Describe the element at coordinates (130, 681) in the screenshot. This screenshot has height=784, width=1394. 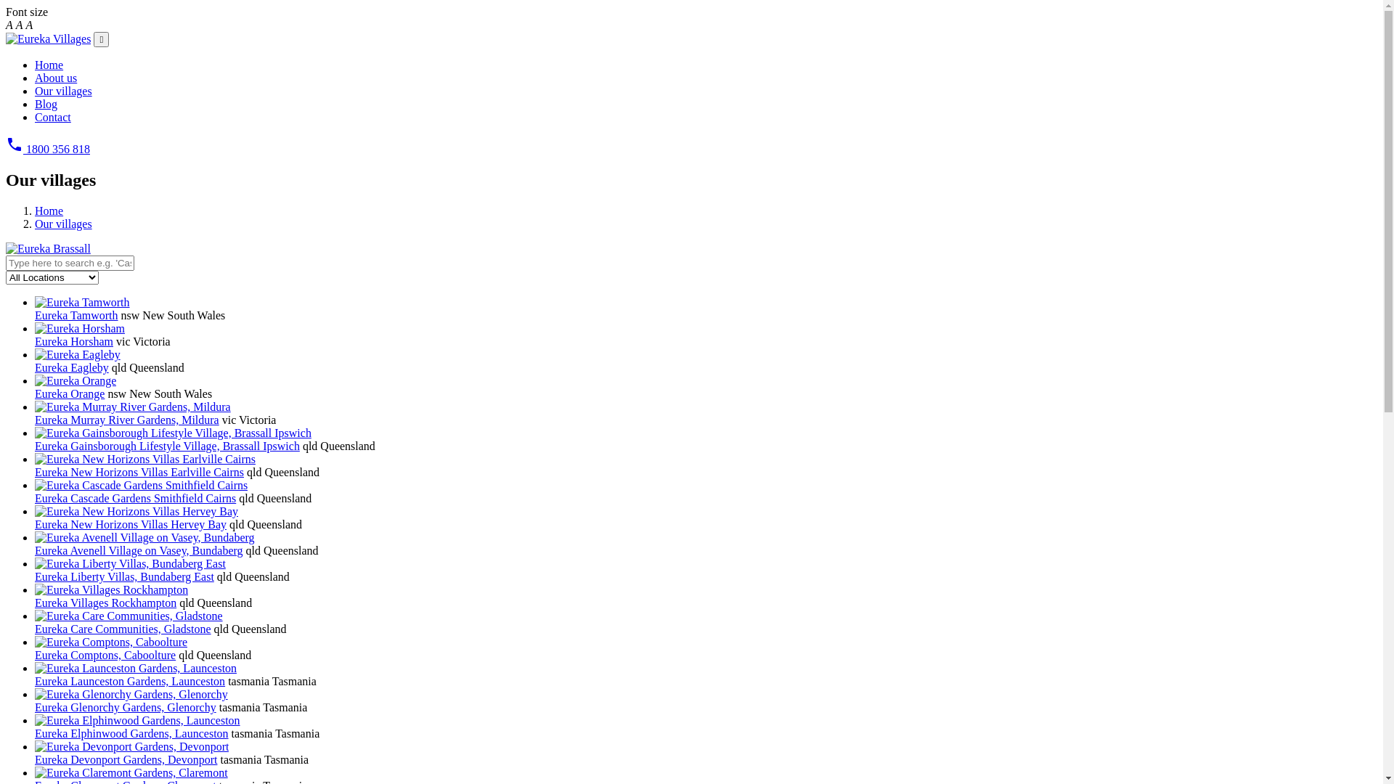
I see `Eureka Launceston Gardens, Launceston` at that location.